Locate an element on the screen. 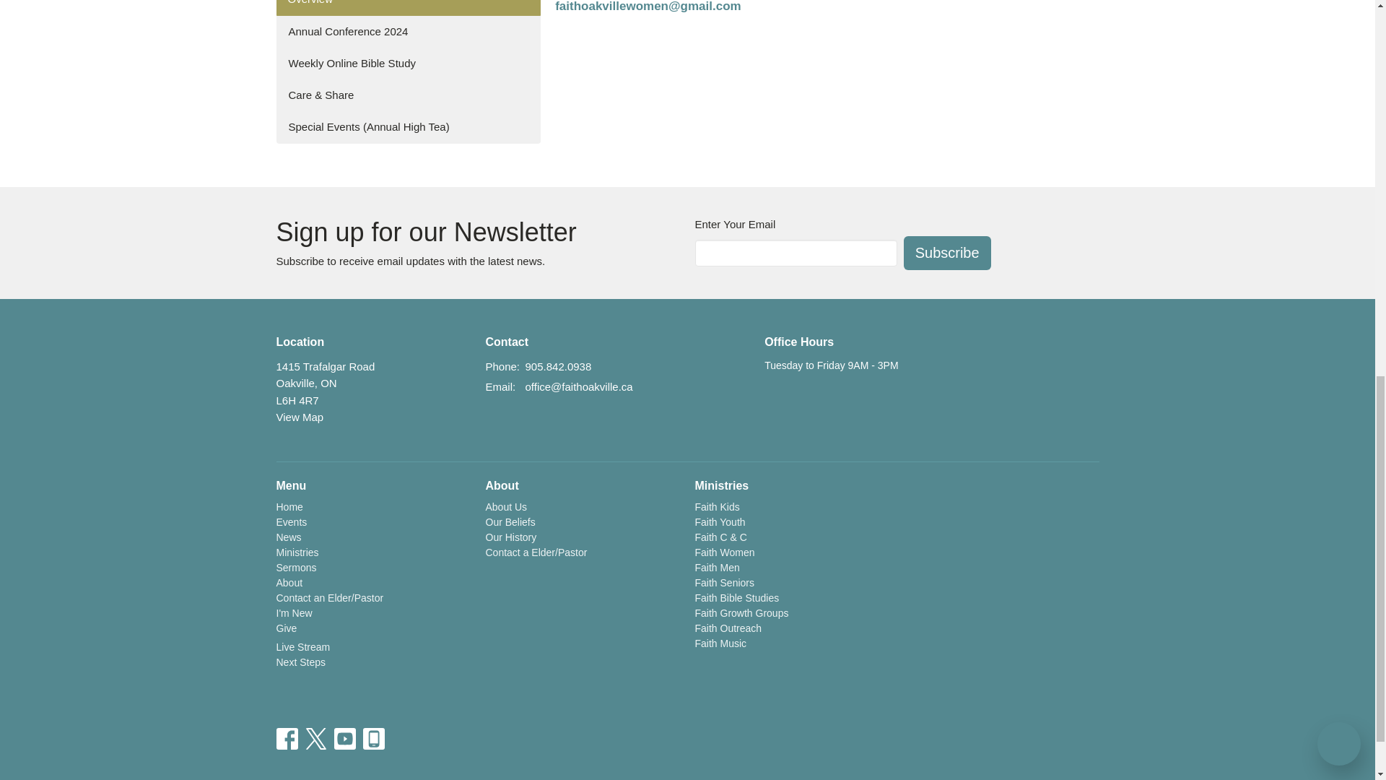  Home is located at coordinates (289, 507).